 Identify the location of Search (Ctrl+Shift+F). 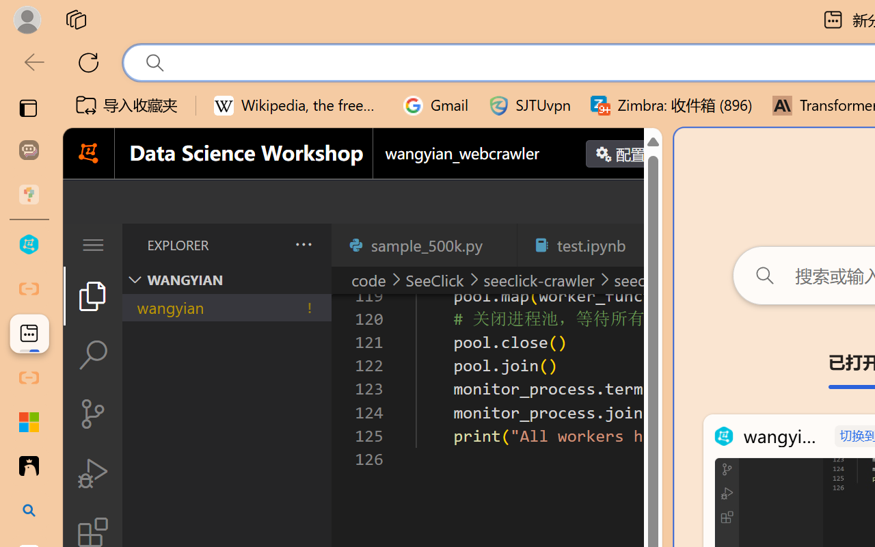
(93, 355).